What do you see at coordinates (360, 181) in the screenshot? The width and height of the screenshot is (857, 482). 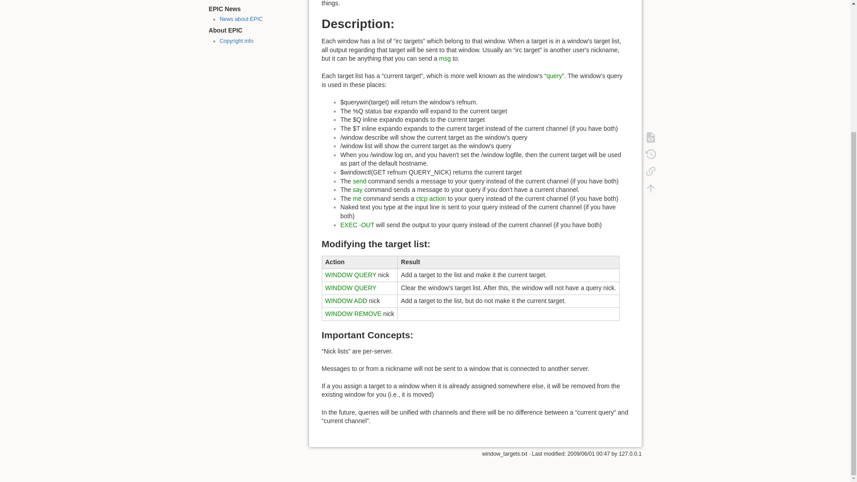 I see `send` at bounding box center [360, 181].